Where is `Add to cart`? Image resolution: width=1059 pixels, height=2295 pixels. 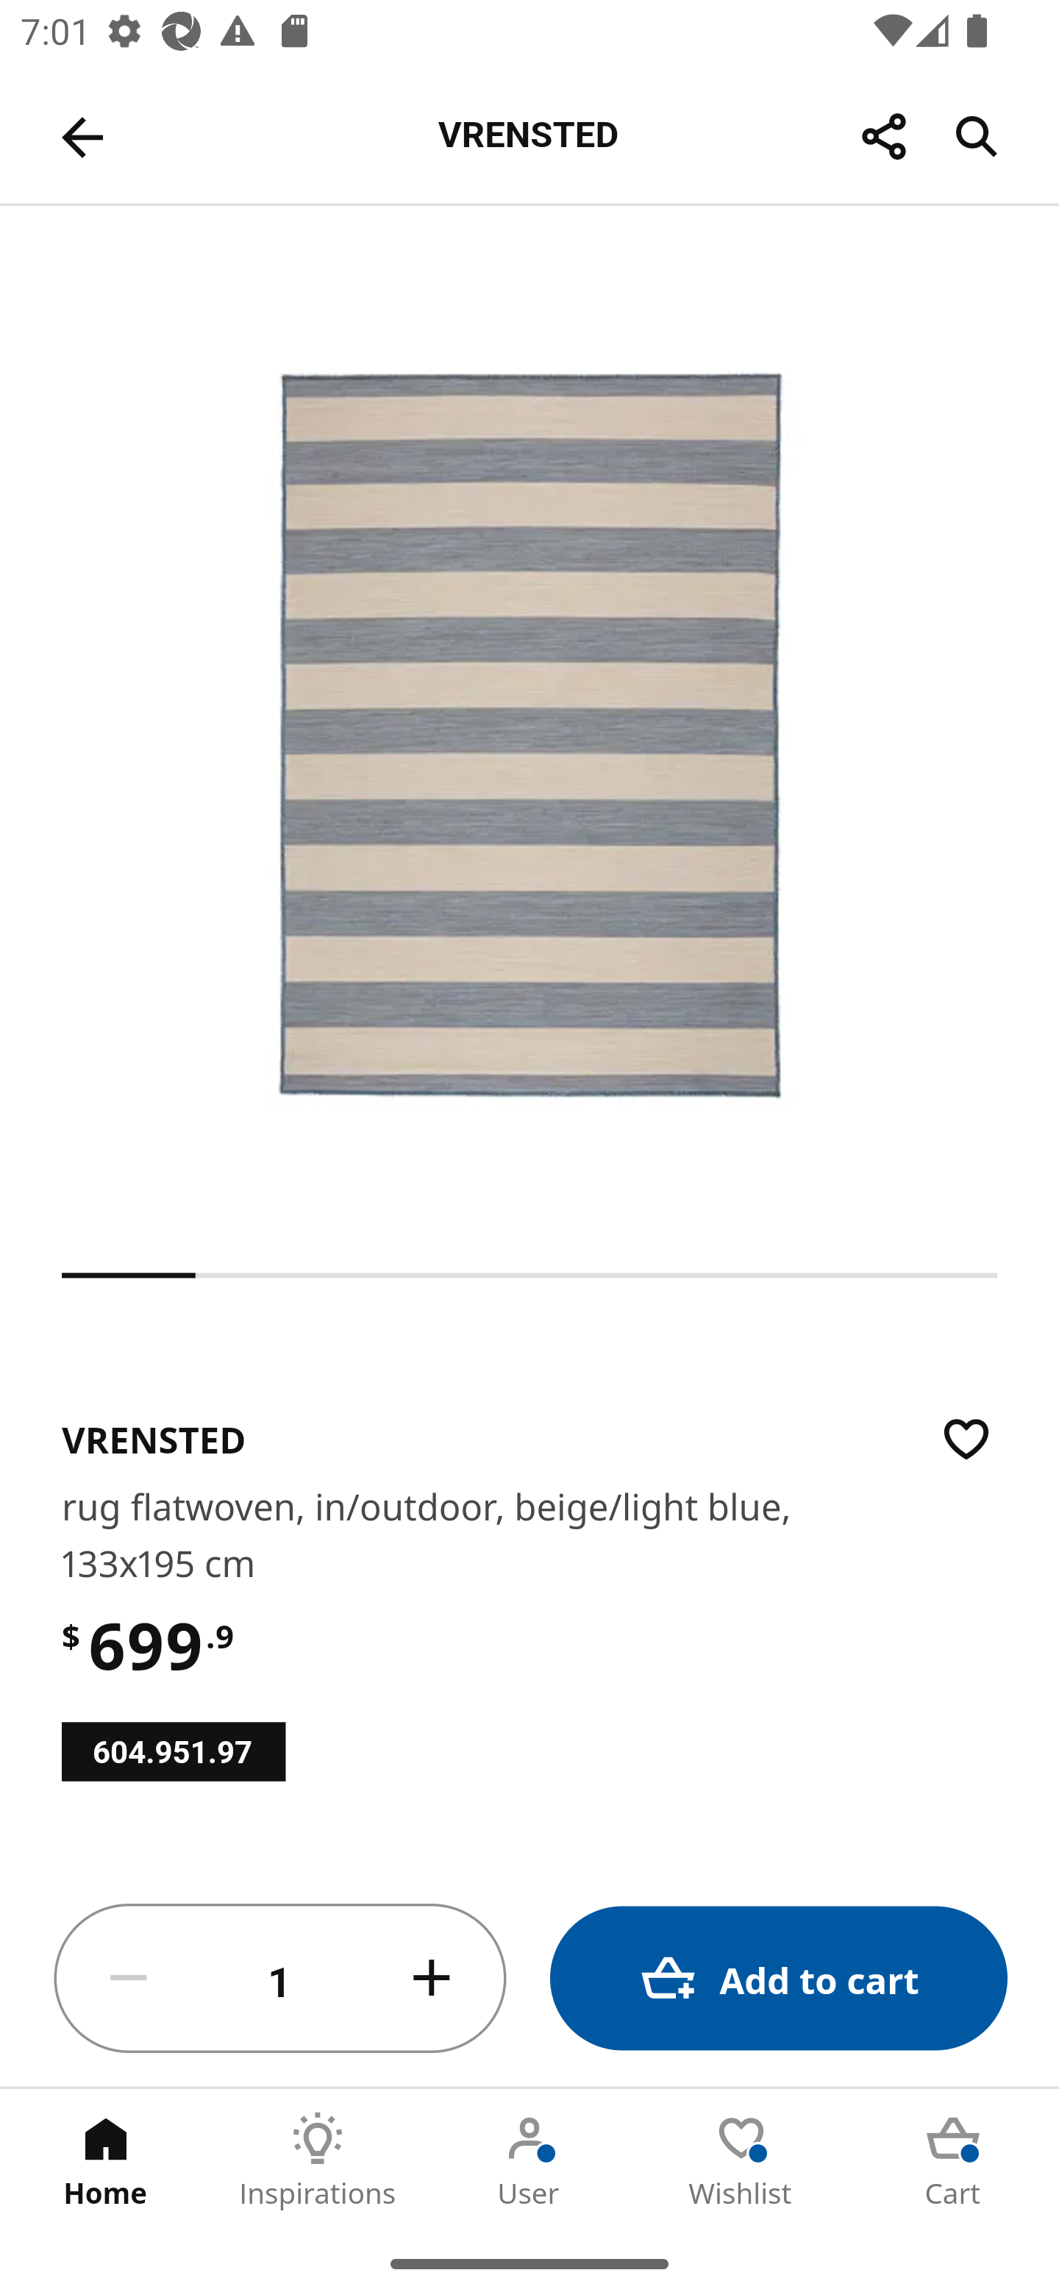 Add to cart is located at coordinates (778, 1979).